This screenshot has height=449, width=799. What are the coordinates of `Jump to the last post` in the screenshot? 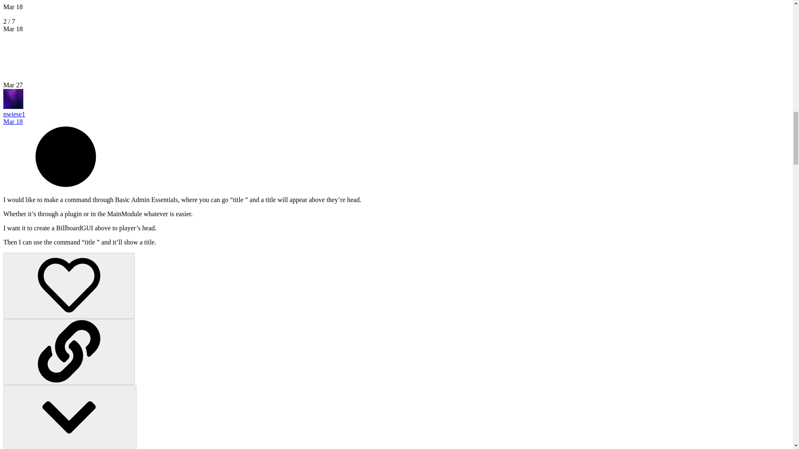 It's located at (13, 85).